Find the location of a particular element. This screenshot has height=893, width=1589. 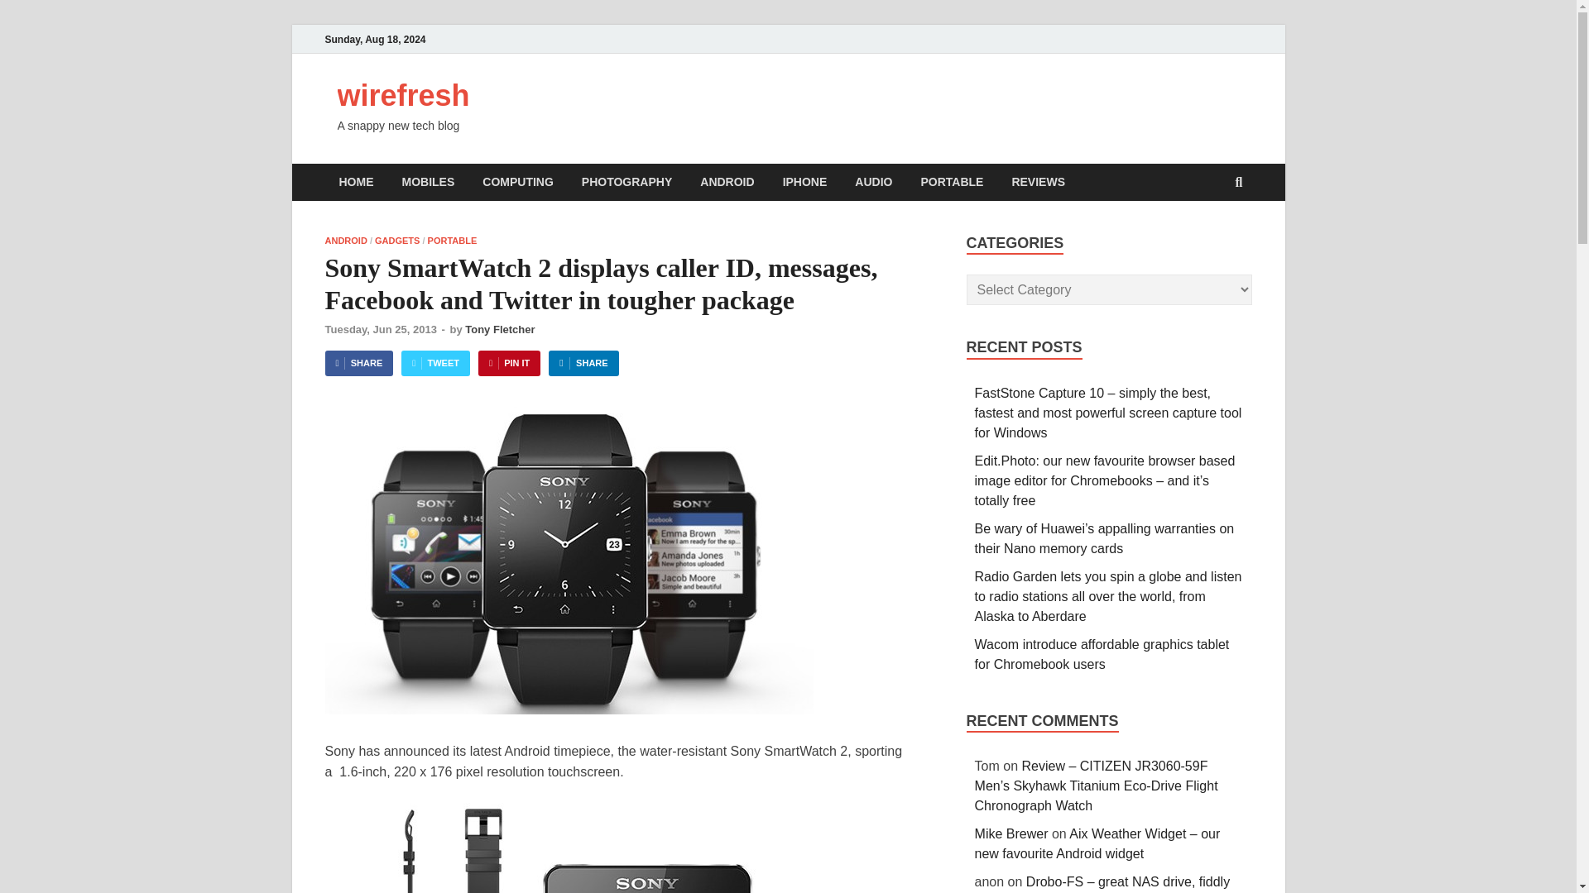

ANDROID is located at coordinates (727, 182).